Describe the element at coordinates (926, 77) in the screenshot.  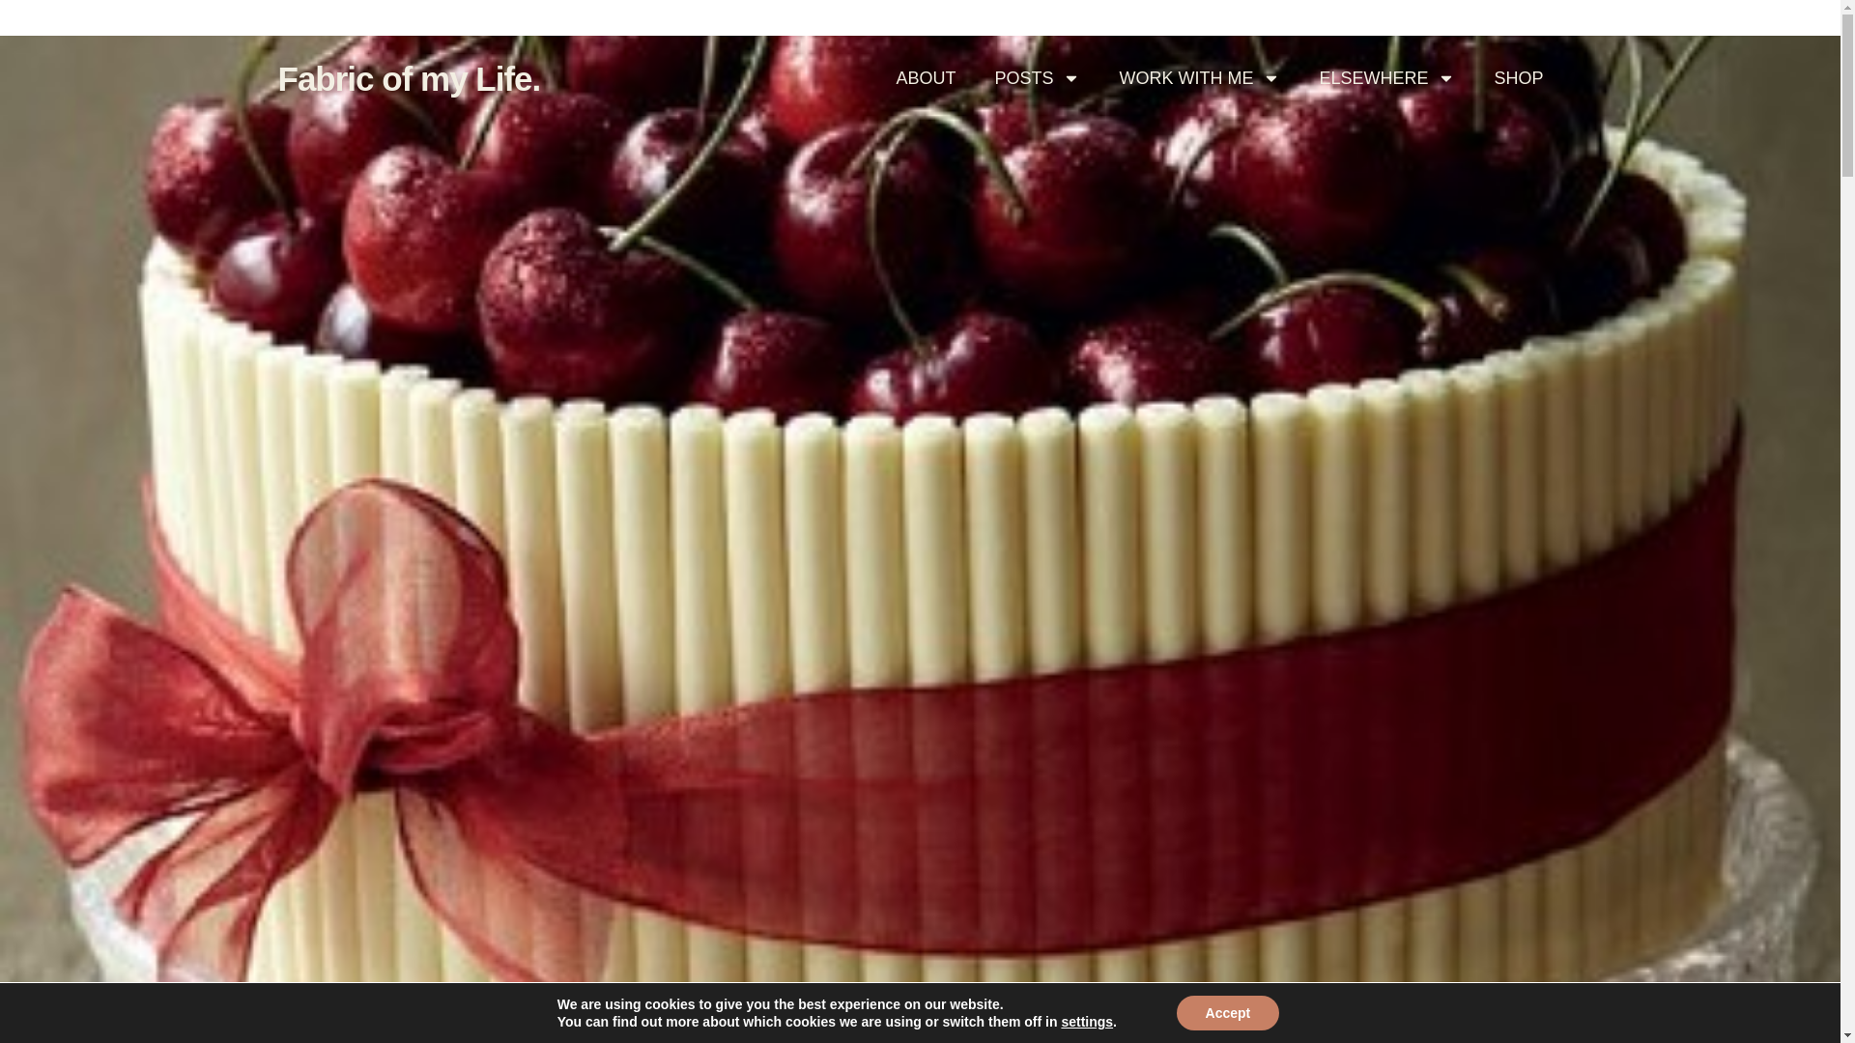
I see `ABOUT` at that location.